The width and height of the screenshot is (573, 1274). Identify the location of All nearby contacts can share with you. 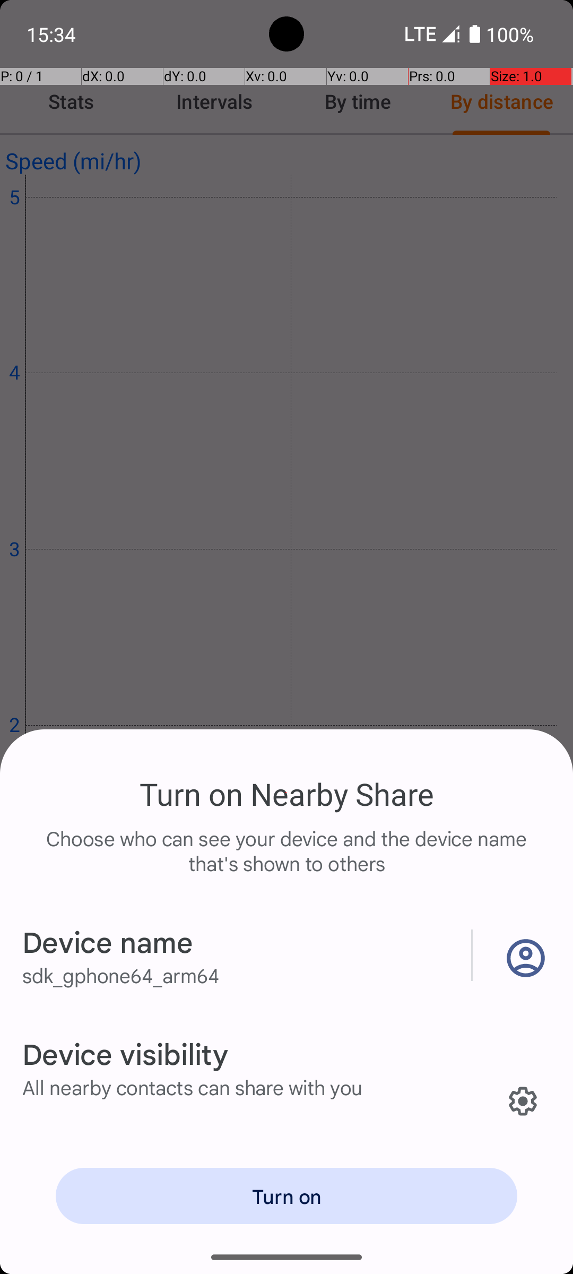
(193, 1087).